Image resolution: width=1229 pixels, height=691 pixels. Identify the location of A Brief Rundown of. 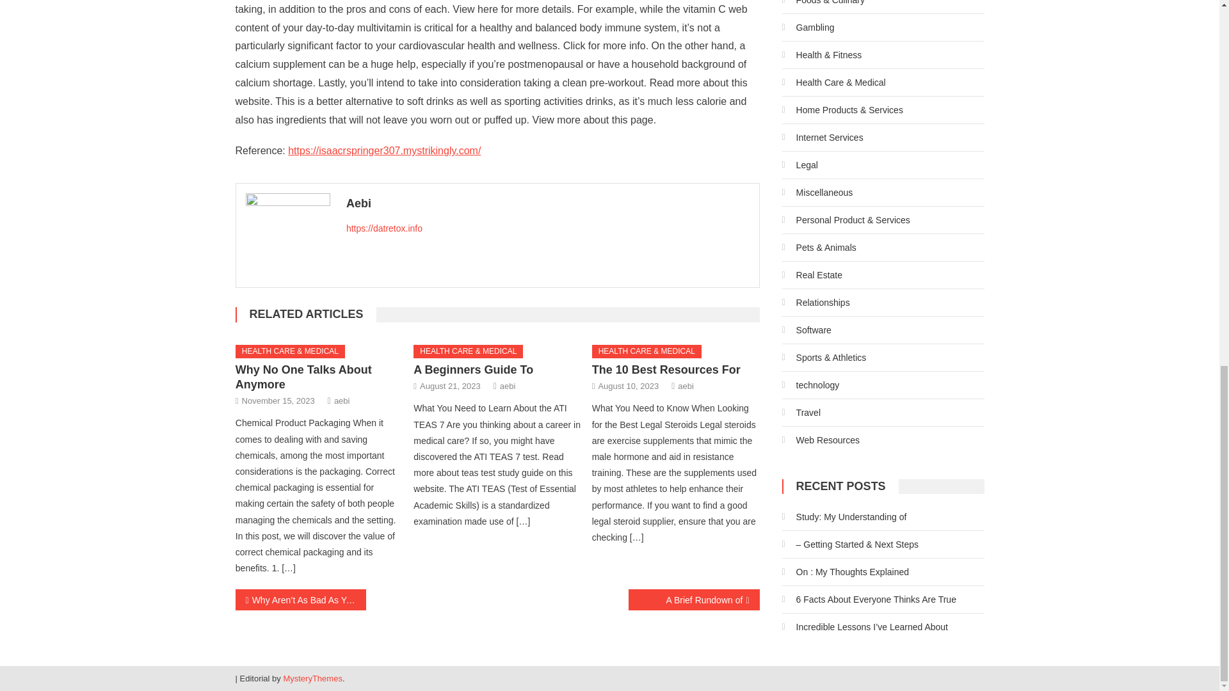
(694, 600).